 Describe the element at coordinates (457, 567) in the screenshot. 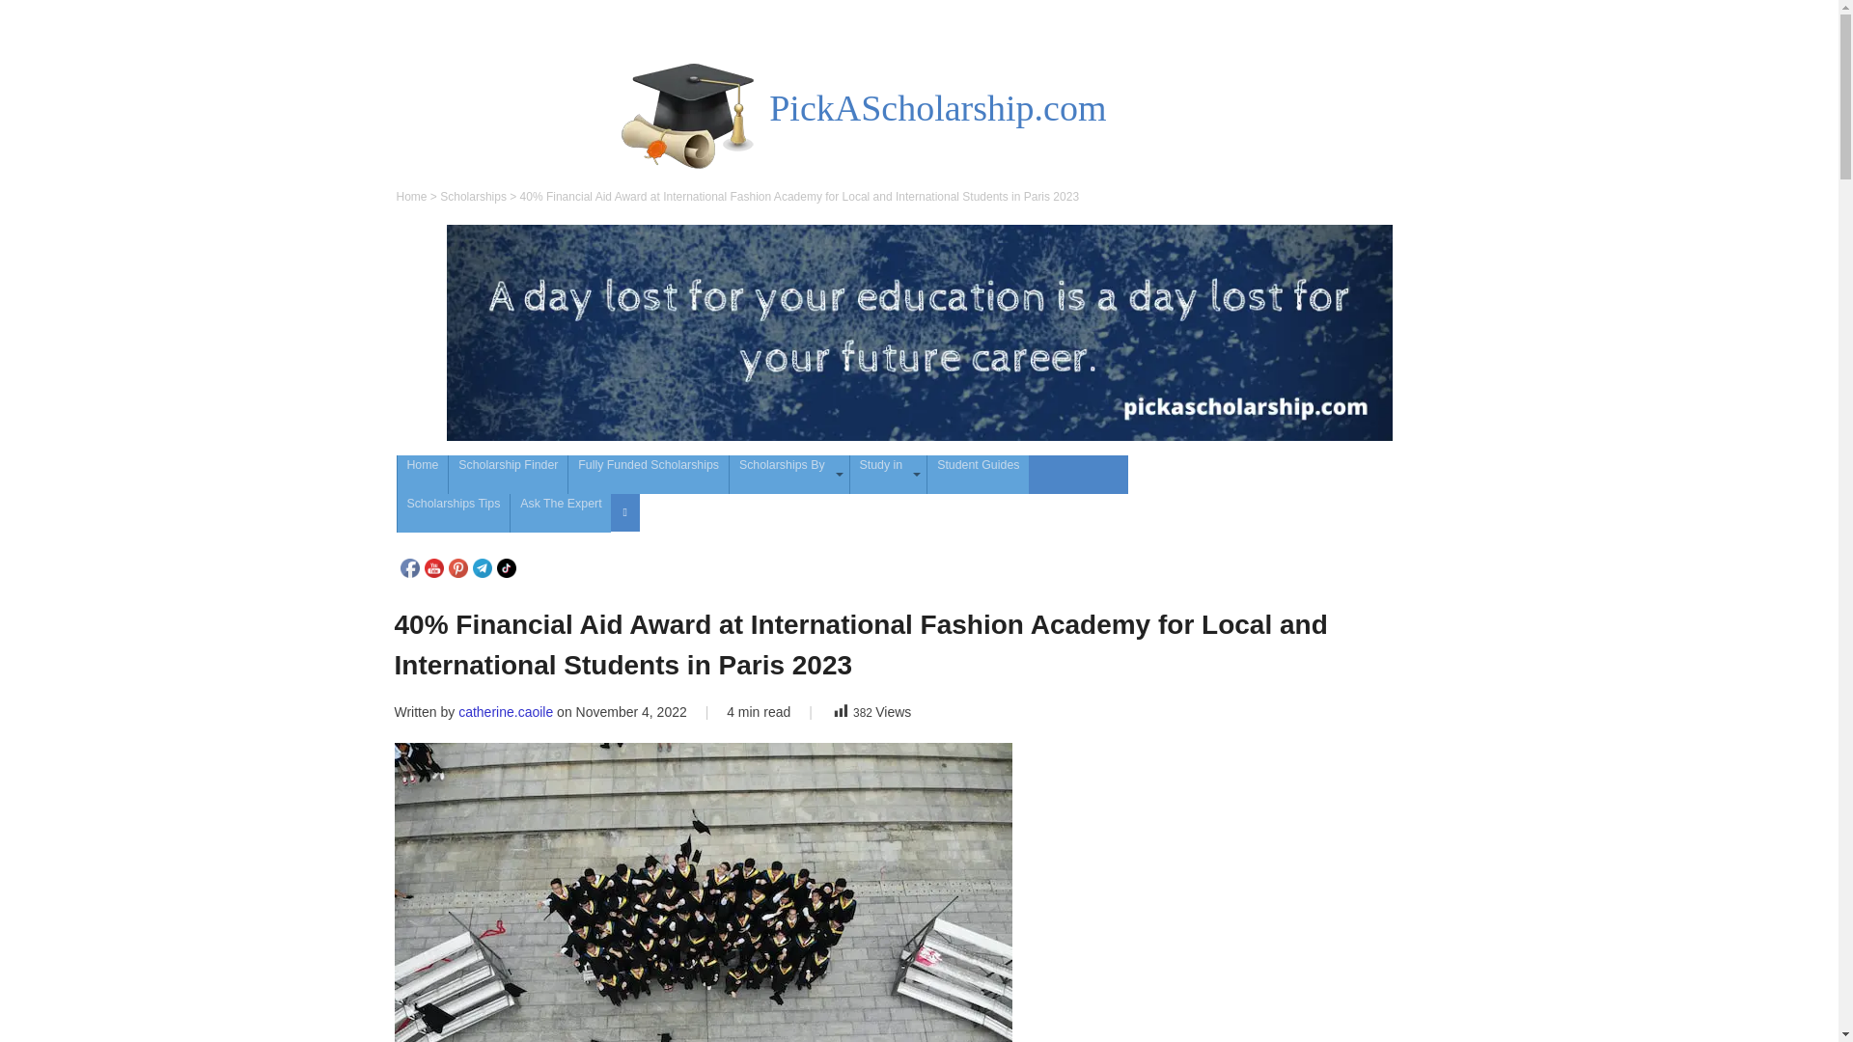

I see `Pinterest` at that location.